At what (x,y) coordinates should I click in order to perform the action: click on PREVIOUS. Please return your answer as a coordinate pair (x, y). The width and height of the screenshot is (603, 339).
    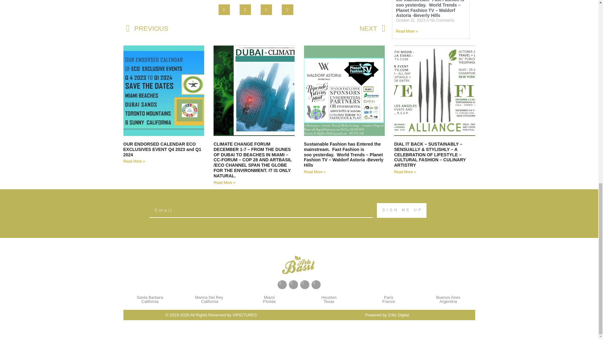
    Looking at the image, I should click on (191, 28).